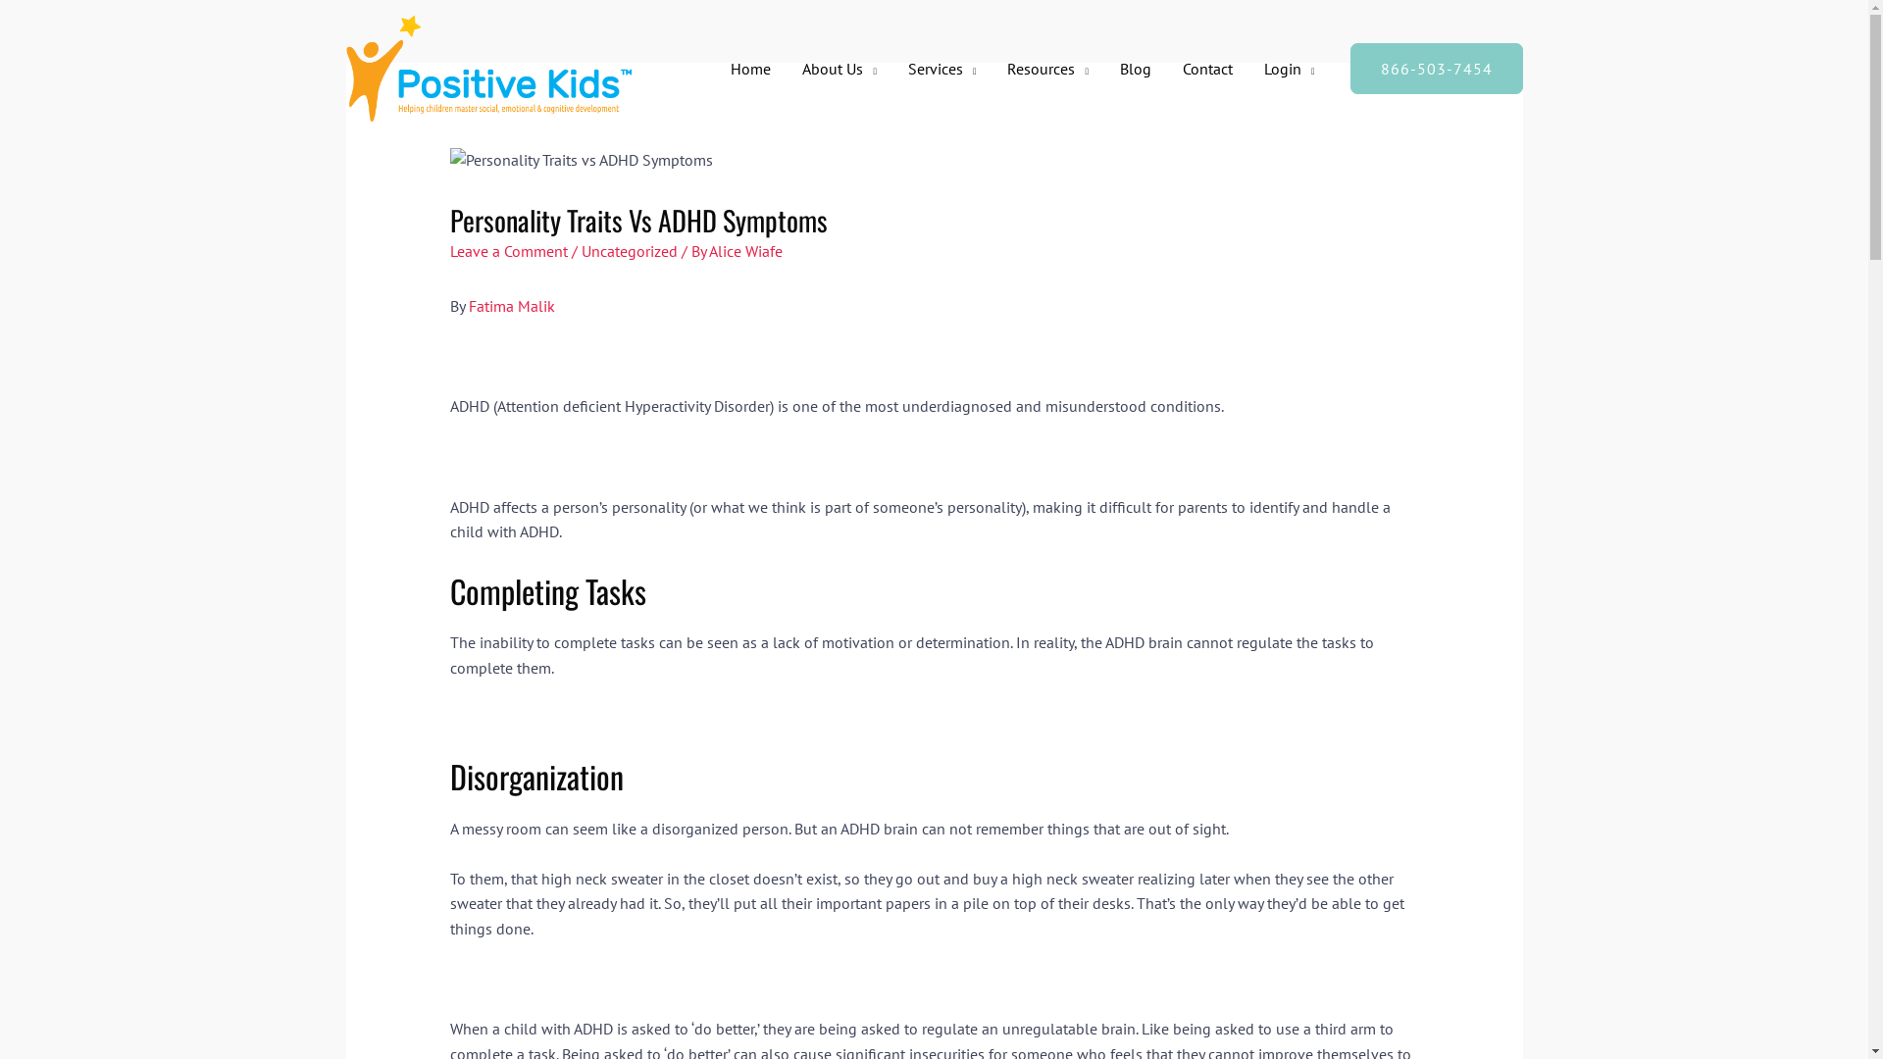  Describe the element at coordinates (509, 251) in the screenshot. I see `Leave a Comment` at that location.